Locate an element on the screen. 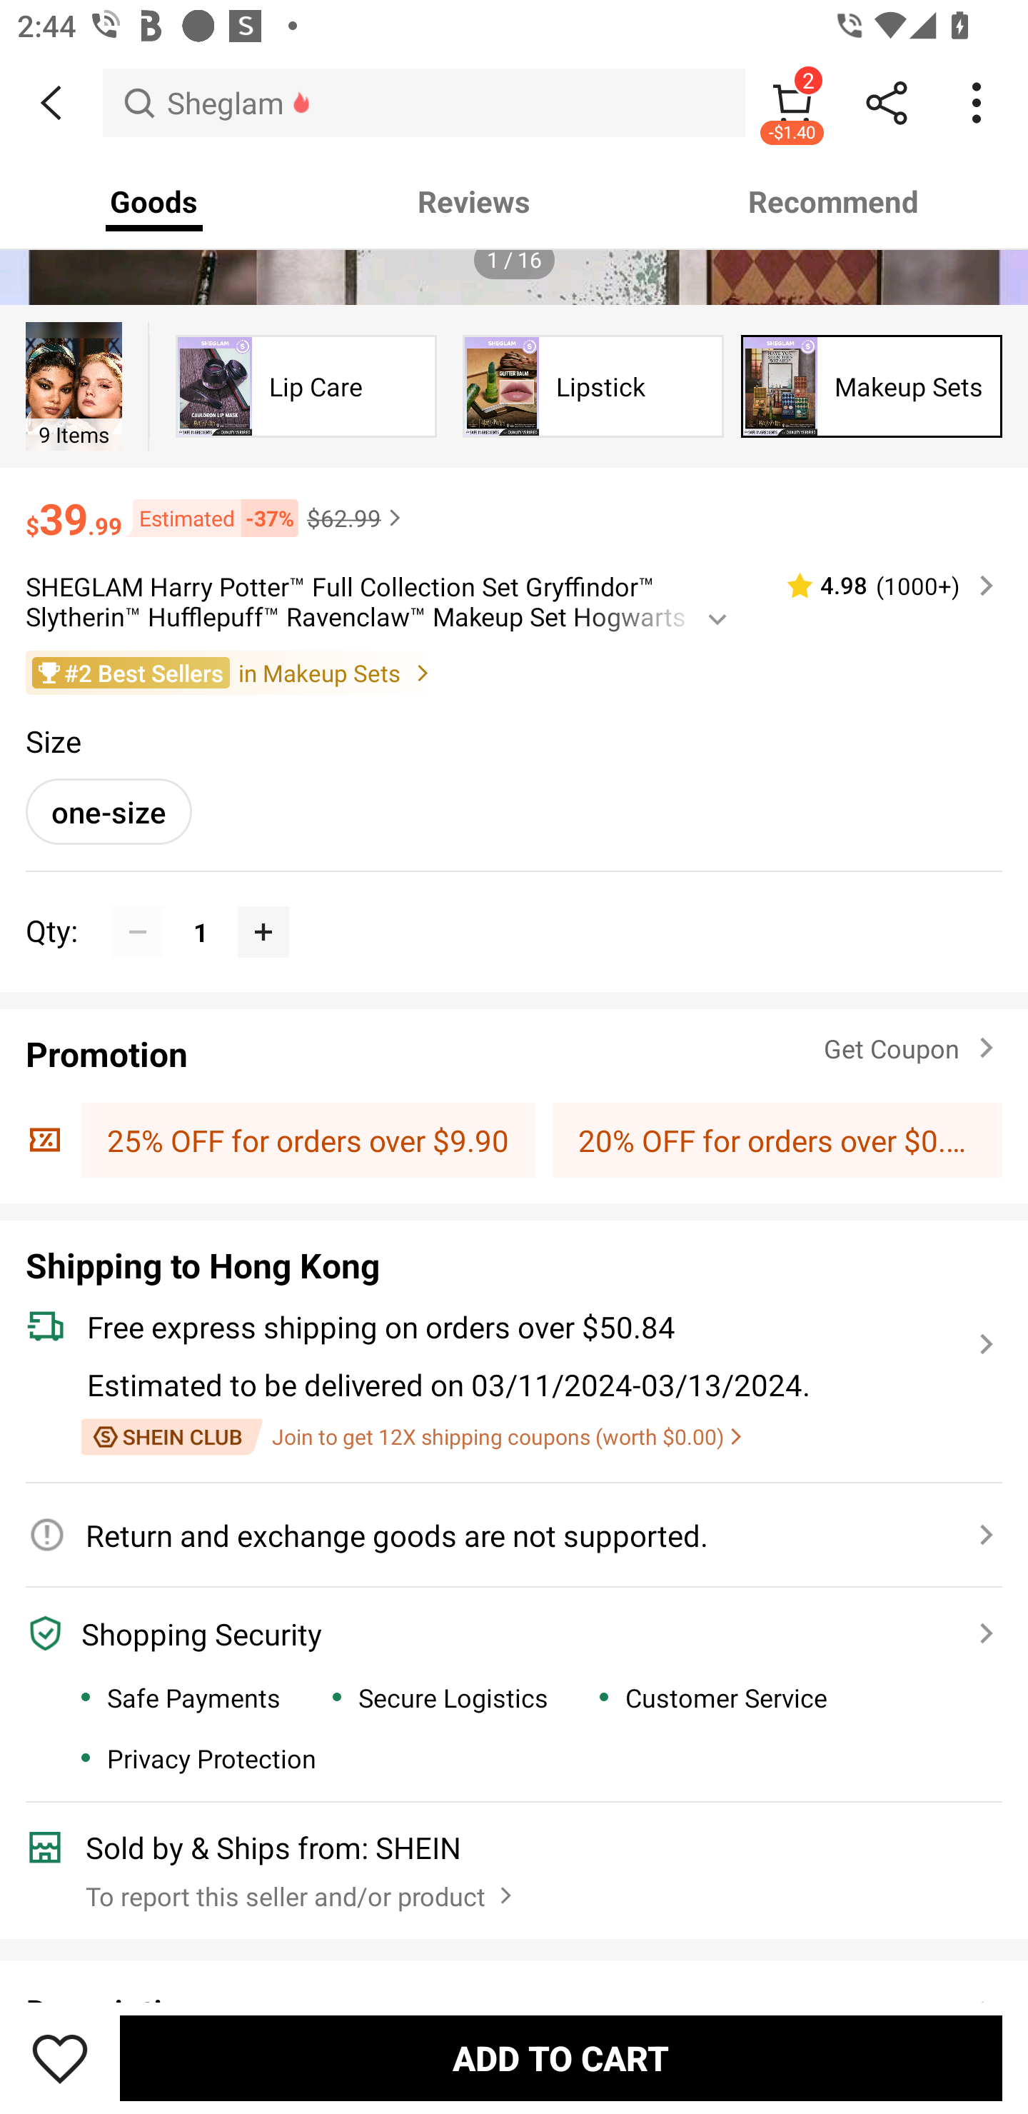 The height and width of the screenshot is (2114, 1028). Join to get 12X shipping coupons (worth $0.00) is located at coordinates (411, 1437).